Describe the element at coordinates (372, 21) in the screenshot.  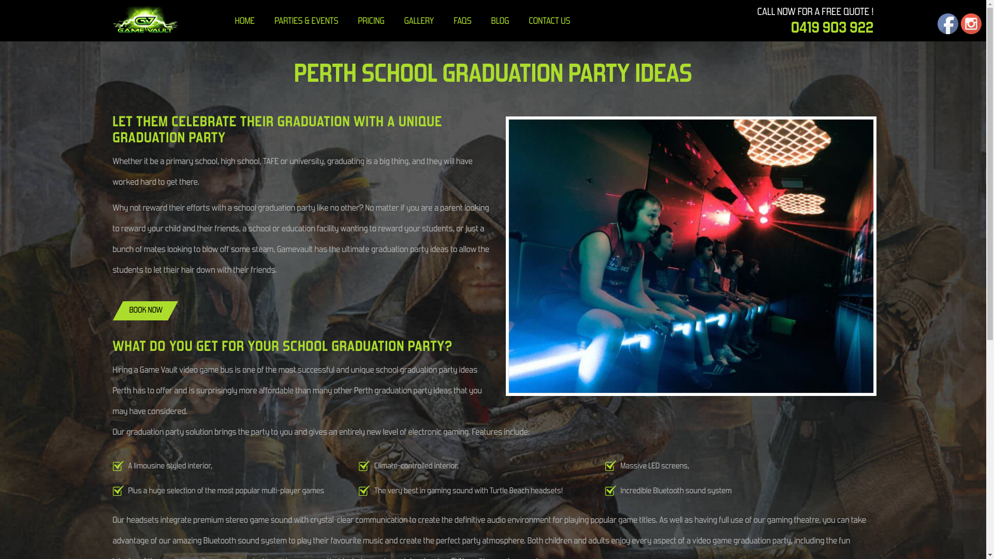
I see `PRICING` at that location.